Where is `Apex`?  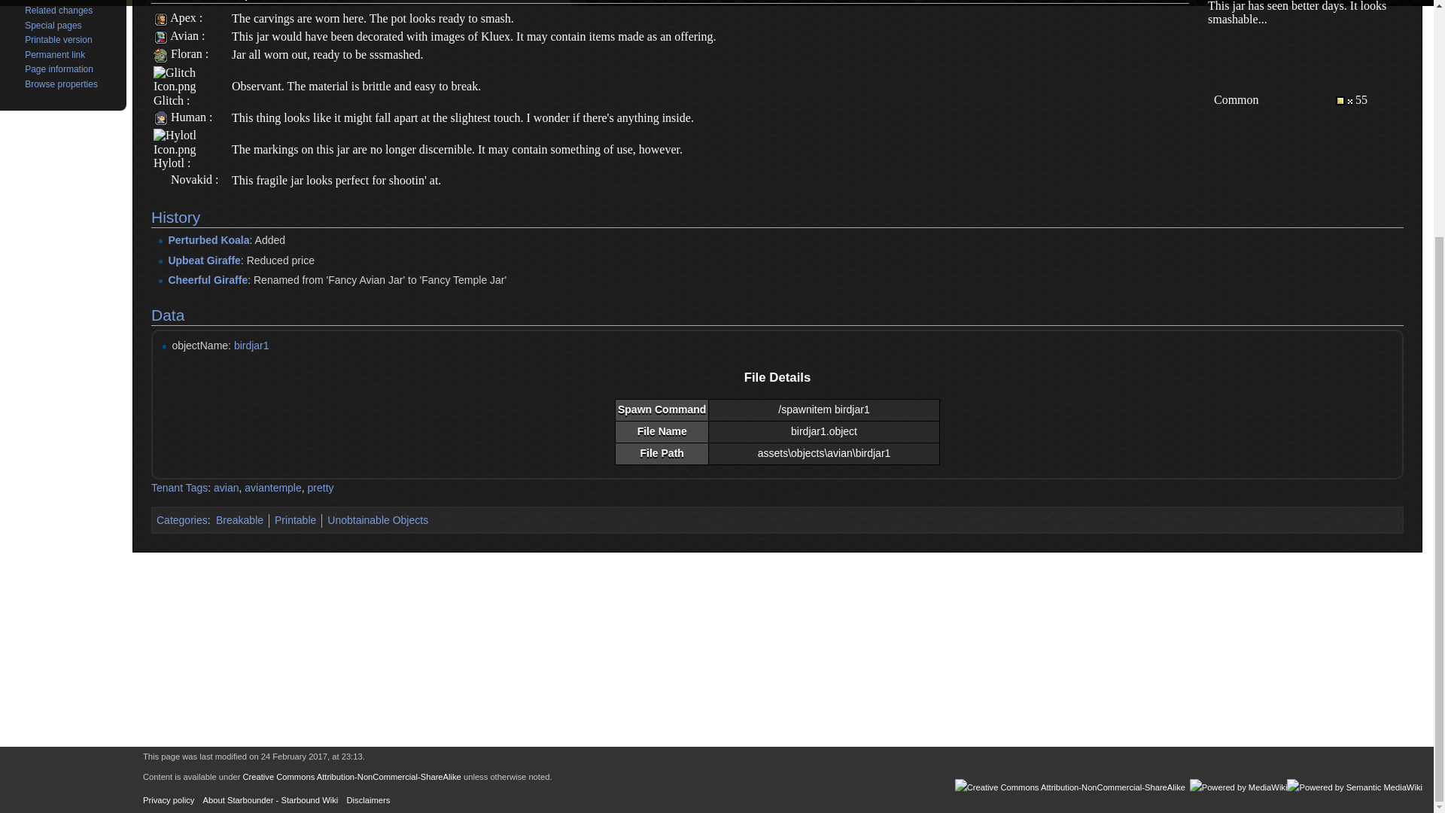
Apex is located at coordinates (160, 18).